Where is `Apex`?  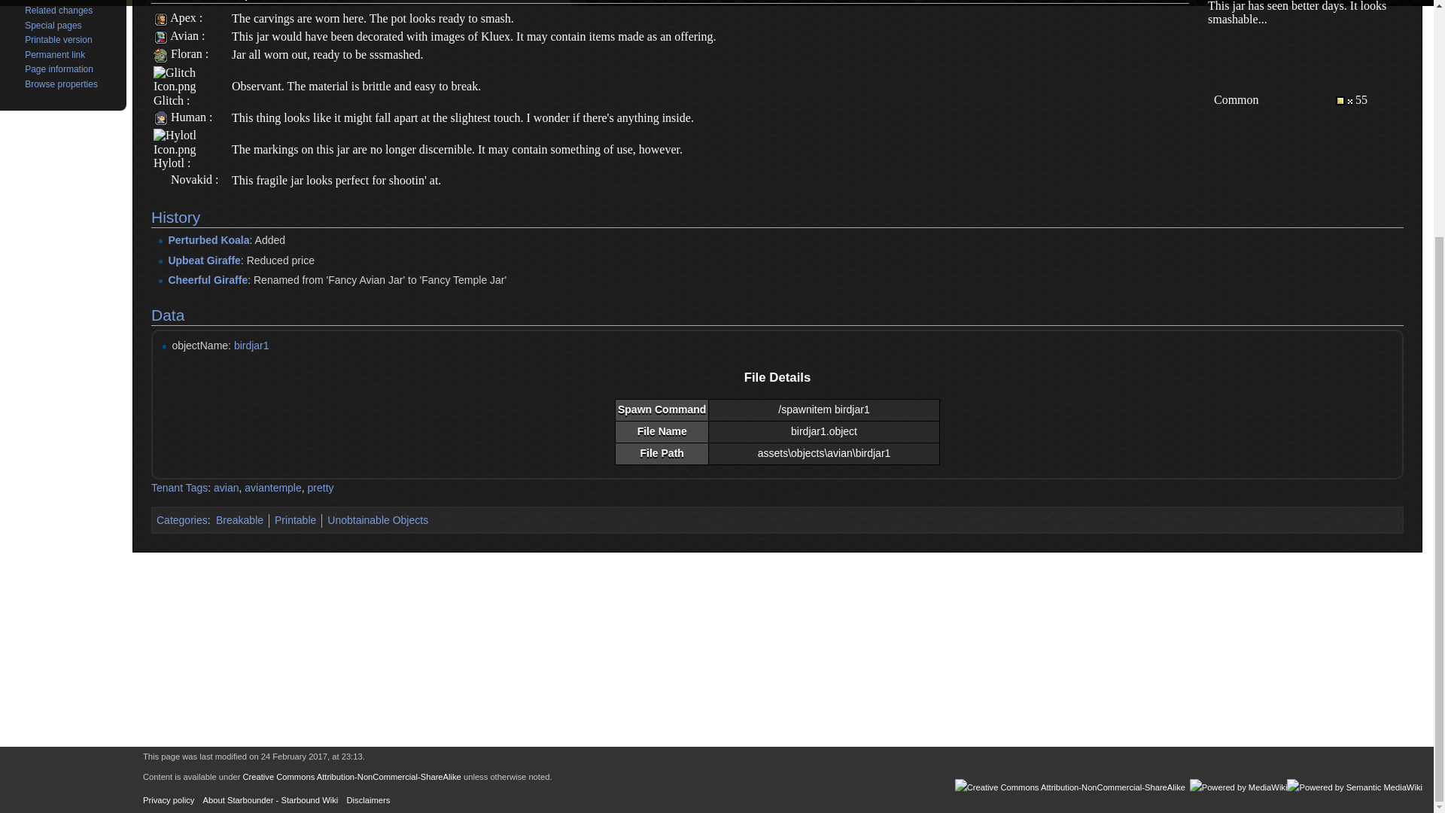
Apex is located at coordinates (160, 18).